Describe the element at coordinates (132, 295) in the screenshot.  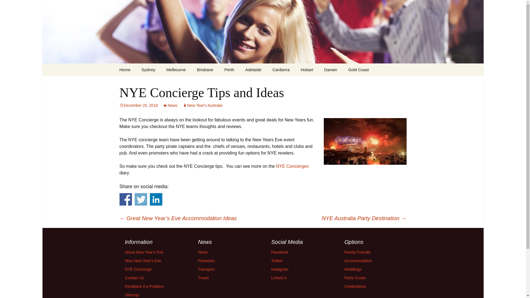
I see `Sitemap` at that location.